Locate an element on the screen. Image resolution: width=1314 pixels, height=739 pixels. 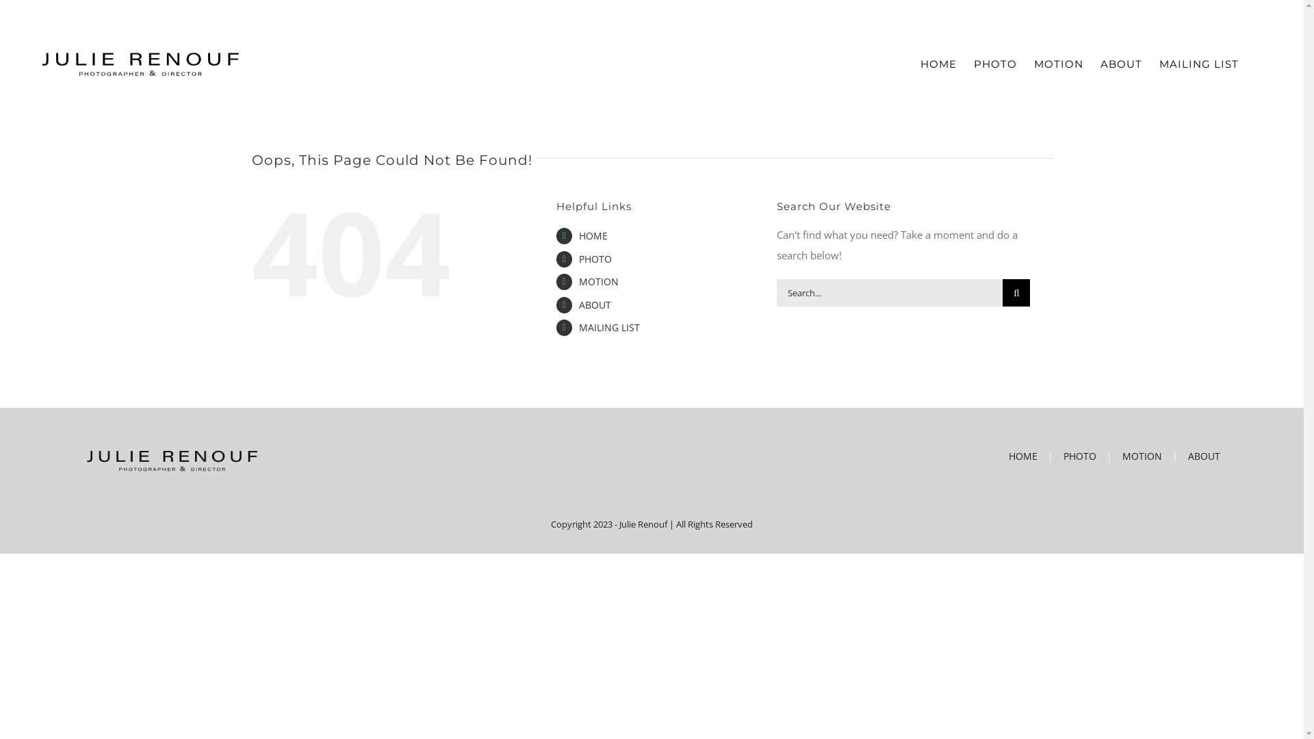
MOTION is located at coordinates (1155, 456).